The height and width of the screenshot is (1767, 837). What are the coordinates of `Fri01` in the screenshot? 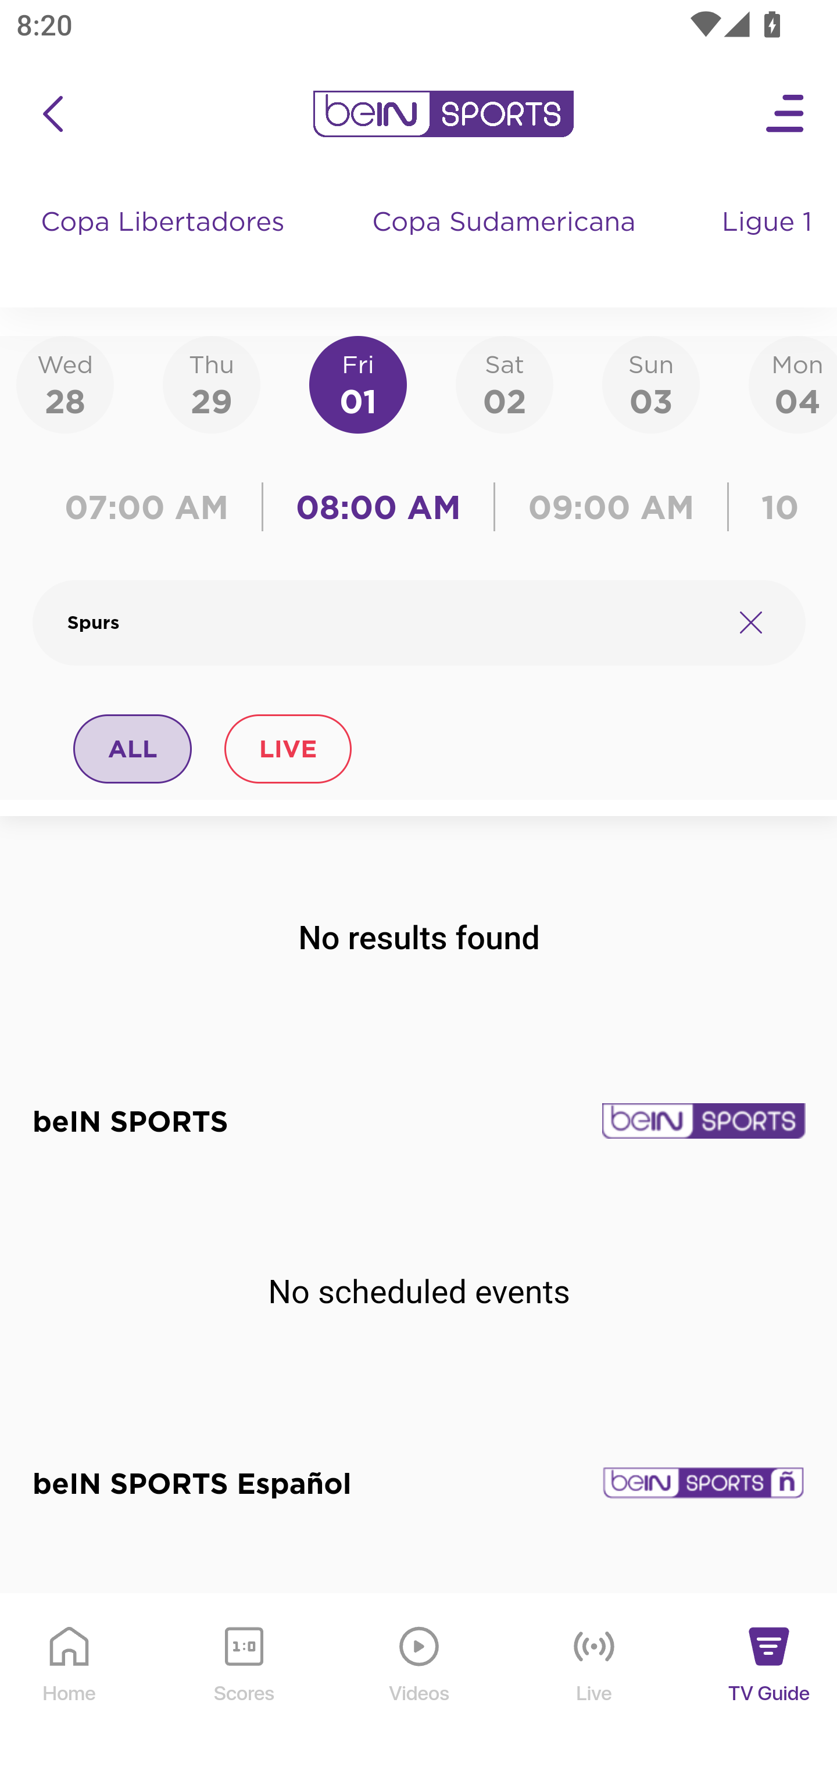 It's located at (358, 384).